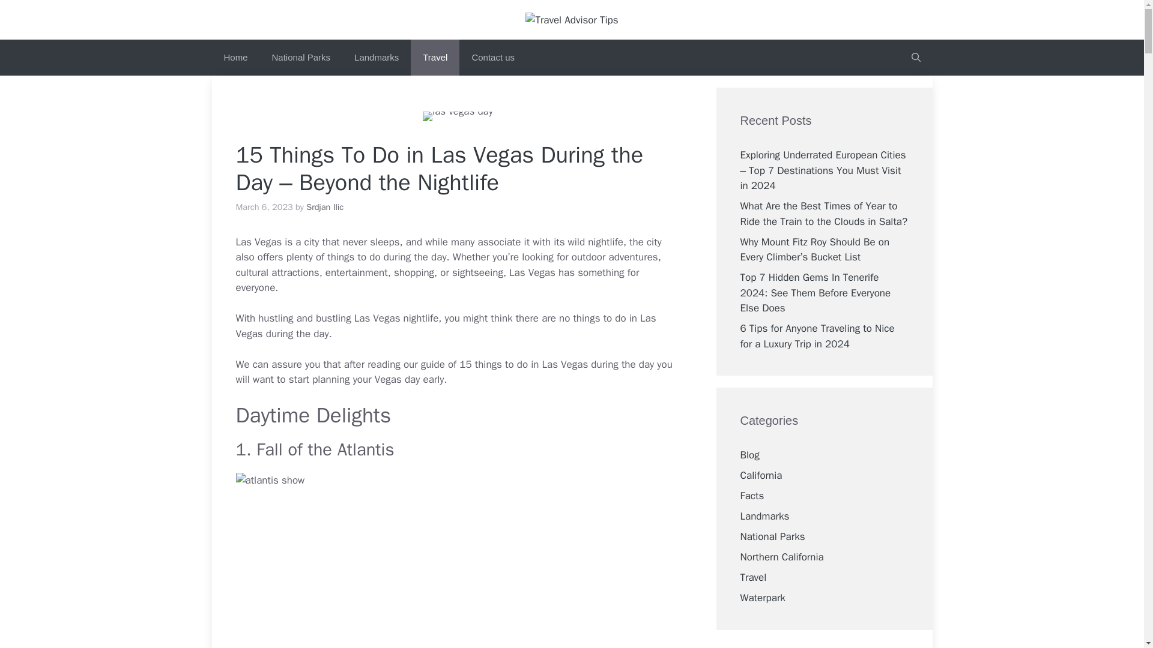 The height and width of the screenshot is (648, 1153). I want to click on Travel, so click(753, 577).